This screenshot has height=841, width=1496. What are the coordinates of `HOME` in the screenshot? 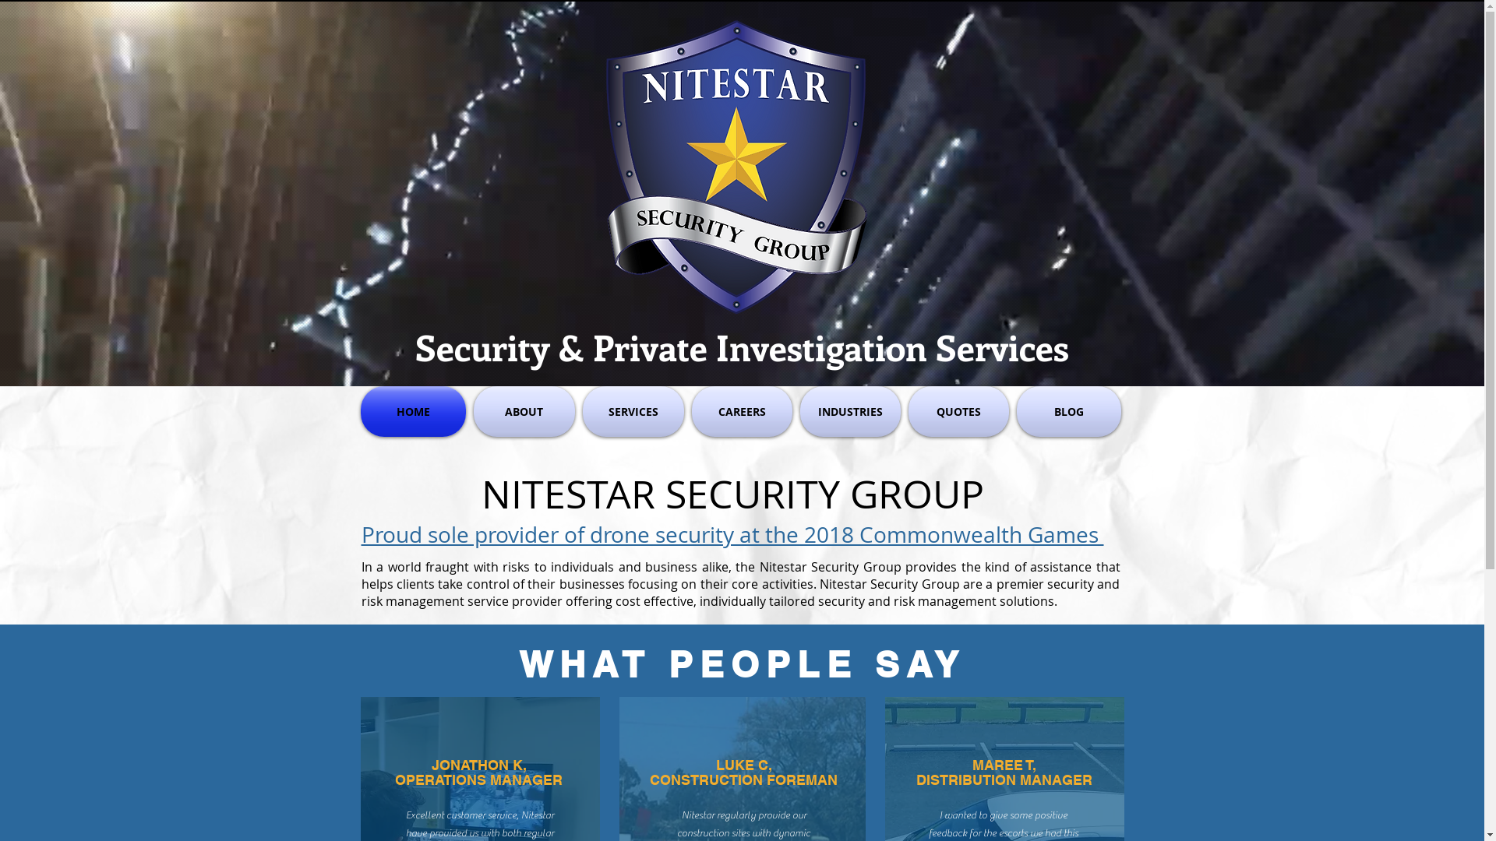 It's located at (415, 411).